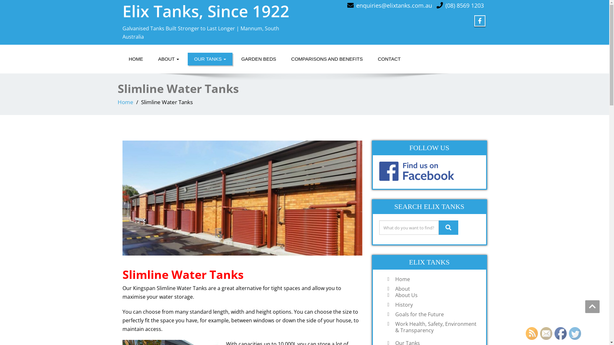 This screenshot has height=345, width=614. What do you see at coordinates (436, 305) in the screenshot?
I see `History` at bounding box center [436, 305].